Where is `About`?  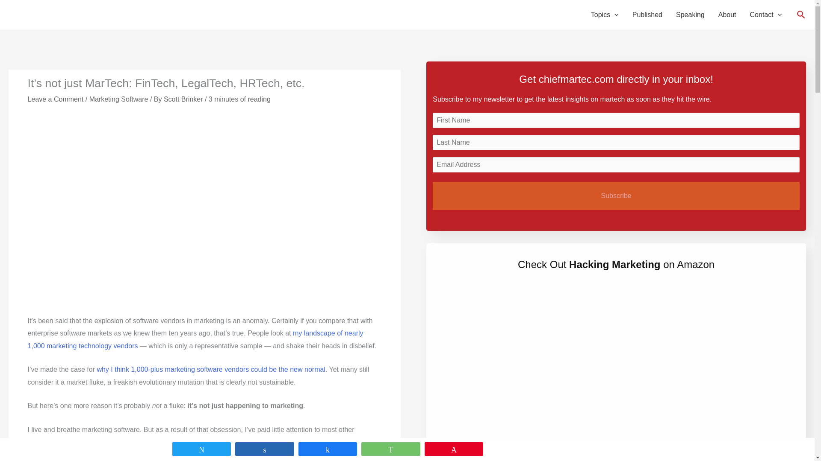 About is located at coordinates (727, 15).